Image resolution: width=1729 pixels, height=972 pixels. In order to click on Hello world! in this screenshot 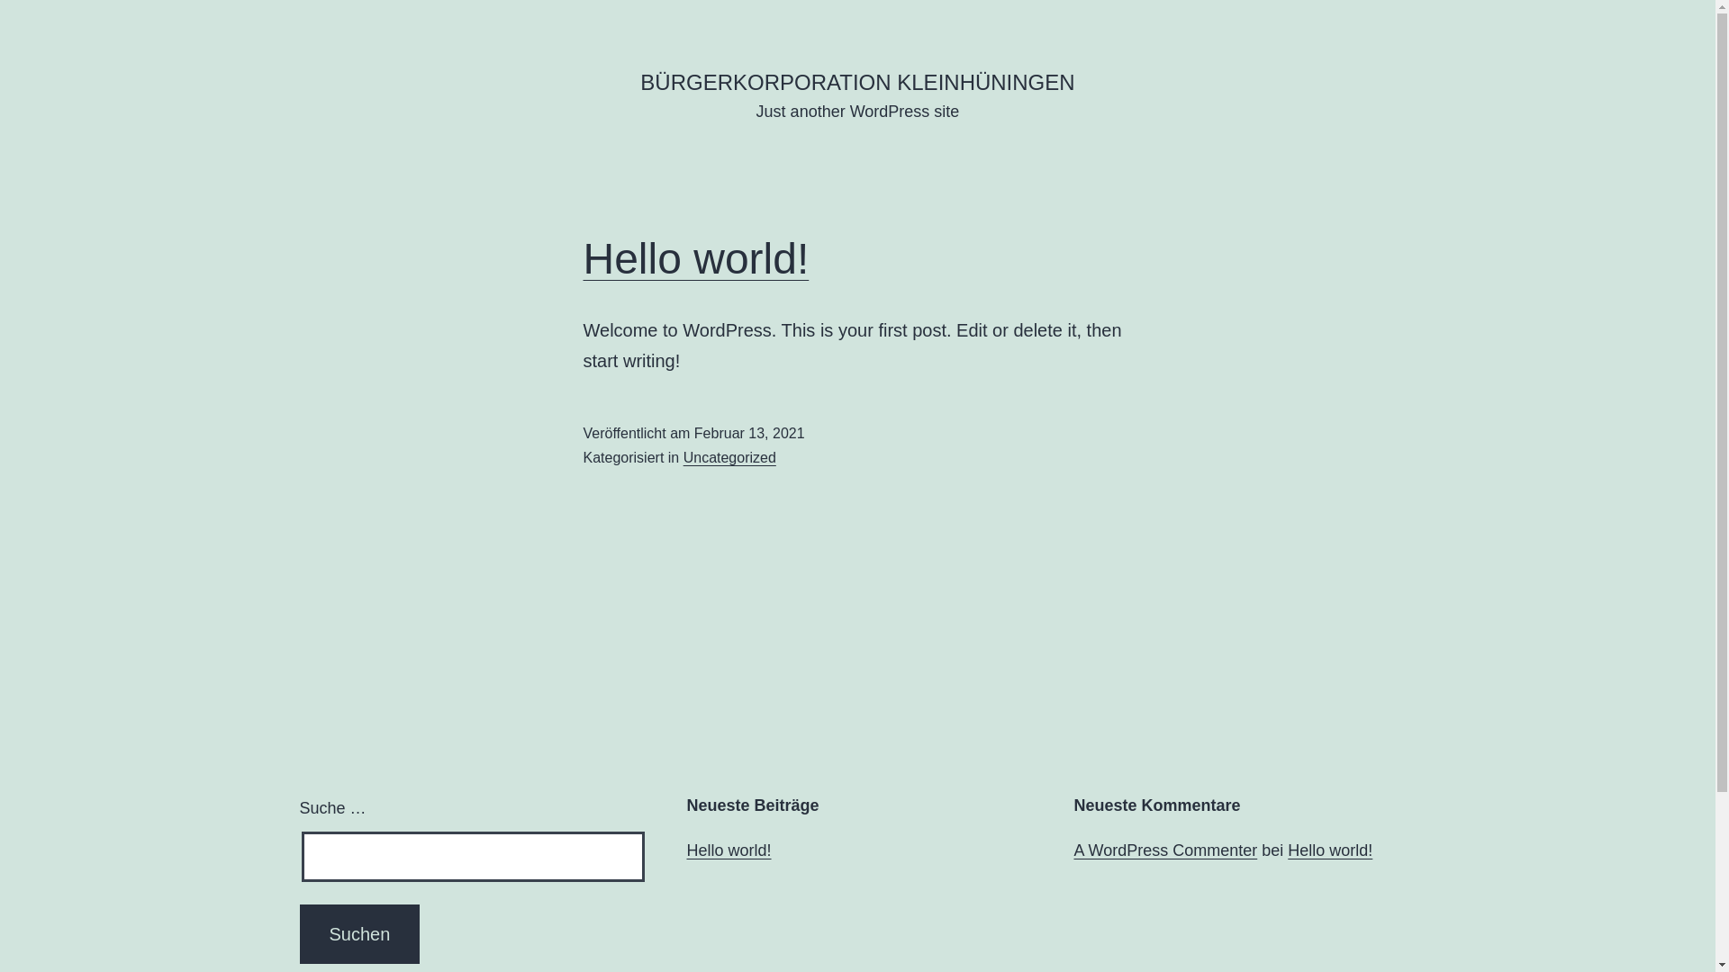, I will do `click(729, 850)`.